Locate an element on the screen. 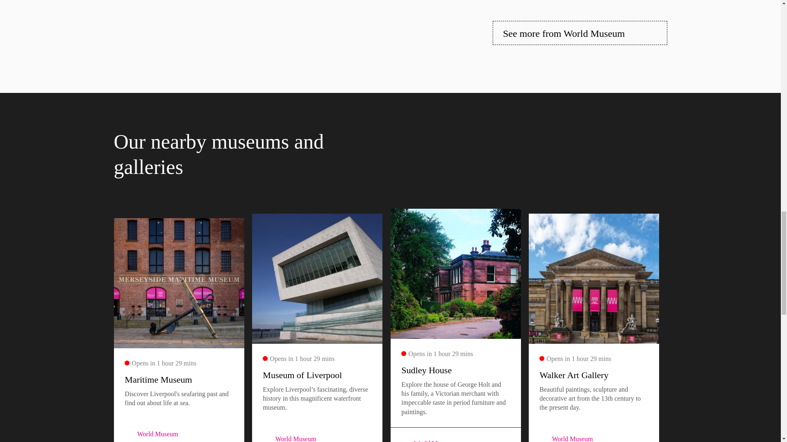 The image size is (787, 442). World Museum is located at coordinates (544, 438).